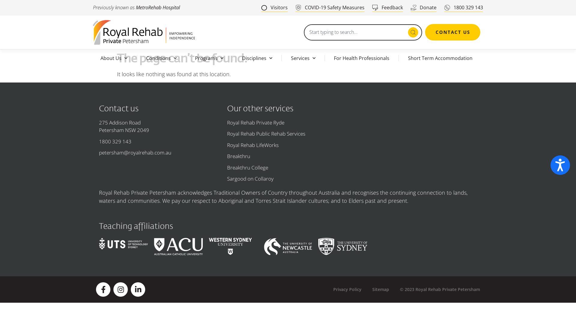 This screenshot has width=576, height=324. What do you see at coordinates (288, 168) in the screenshot?
I see `Breakthru College` at bounding box center [288, 168].